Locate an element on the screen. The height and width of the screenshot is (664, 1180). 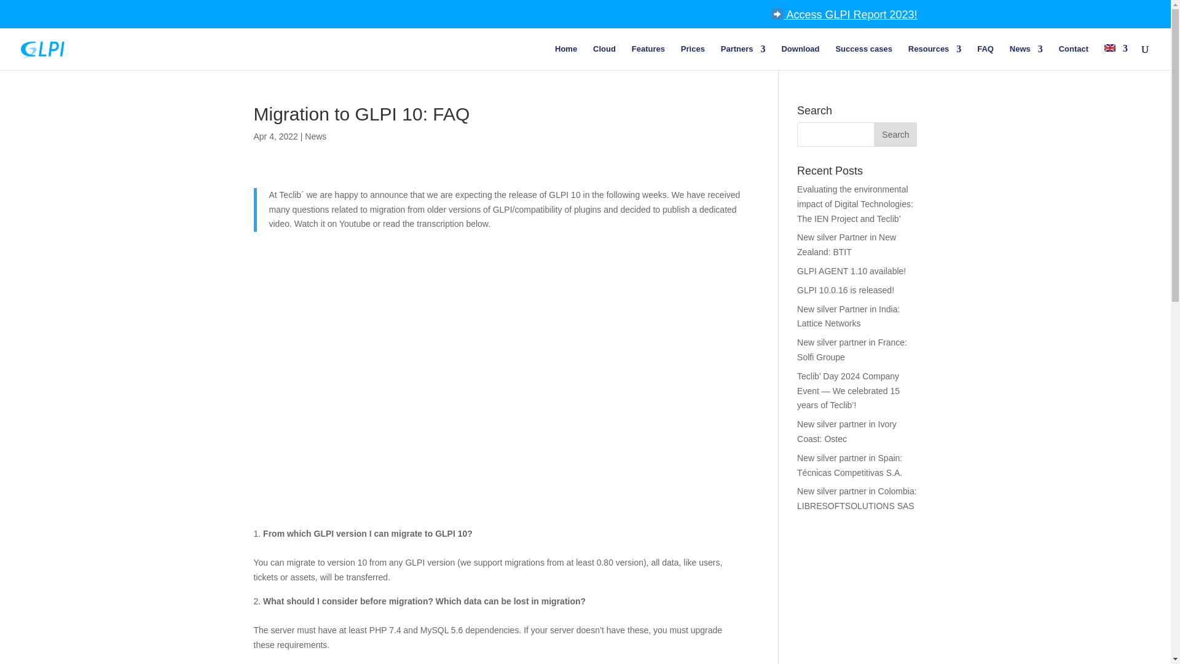
Partners is located at coordinates (744, 58).